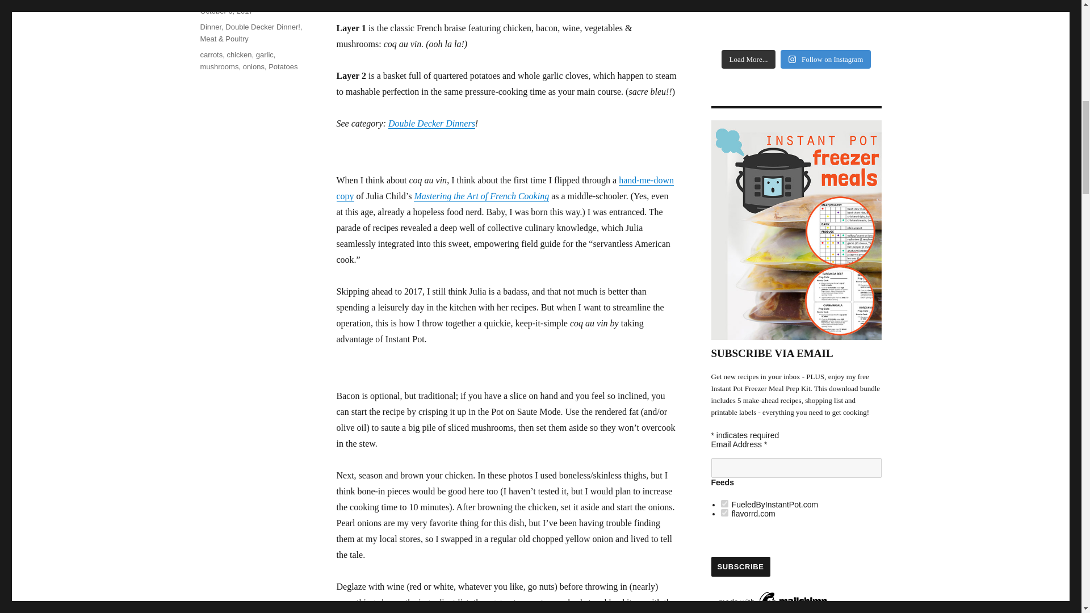 The height and width of the screenshot is (613, 1090). What do you see at coordinates (504, 188) in the screenshot?
I see `hand-me-down copy` at bounding box center [504, 188].